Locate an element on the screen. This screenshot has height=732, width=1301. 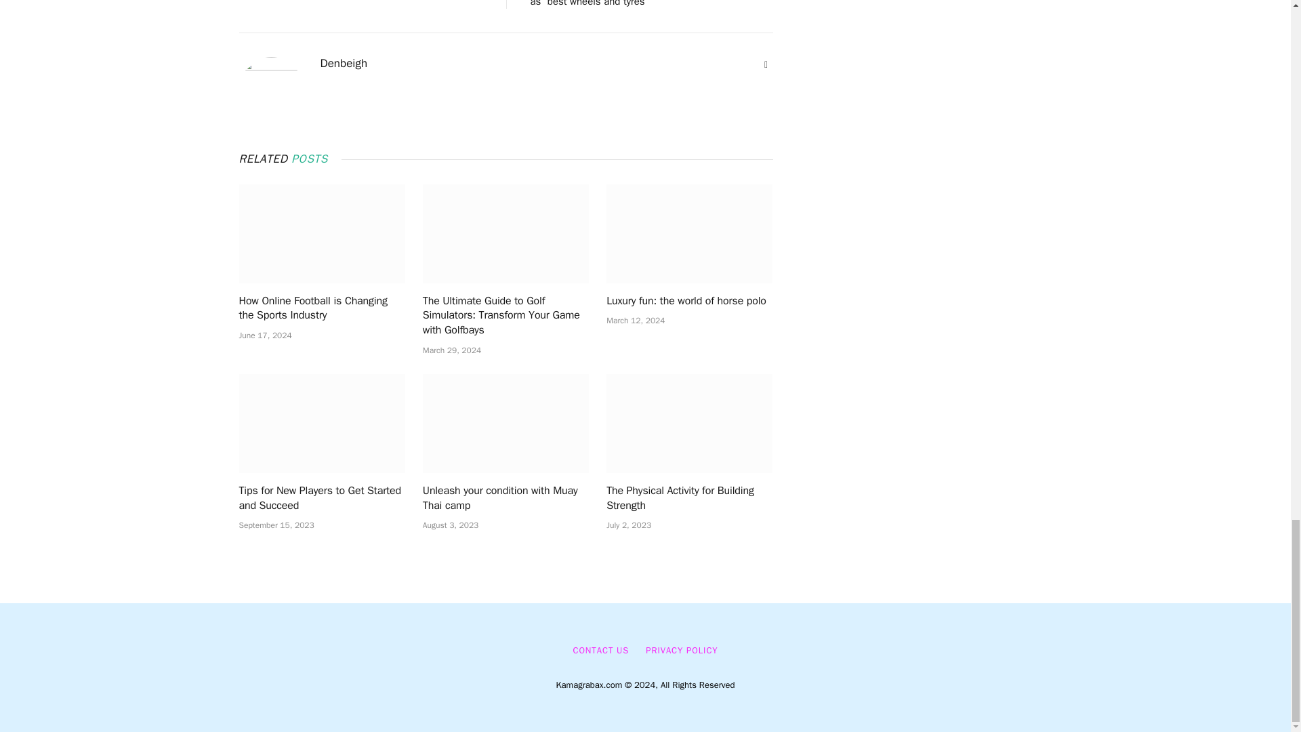
How Online Football is Changing the Sports Industry is located at coordinates (321, 233).